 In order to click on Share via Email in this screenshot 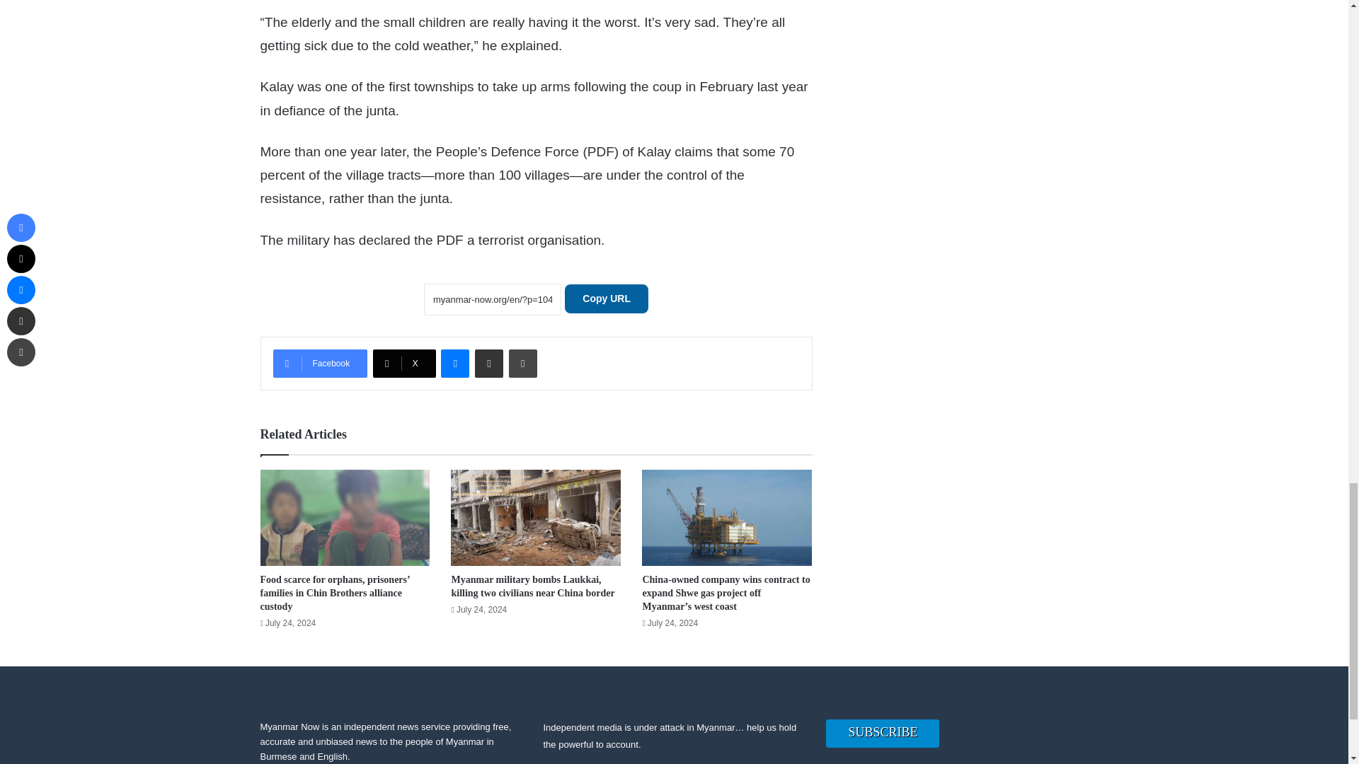, I will do `click(488, 363)`.